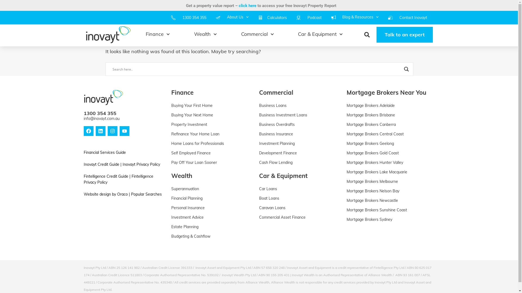  I want to click on Commercial, so click(257, 34).